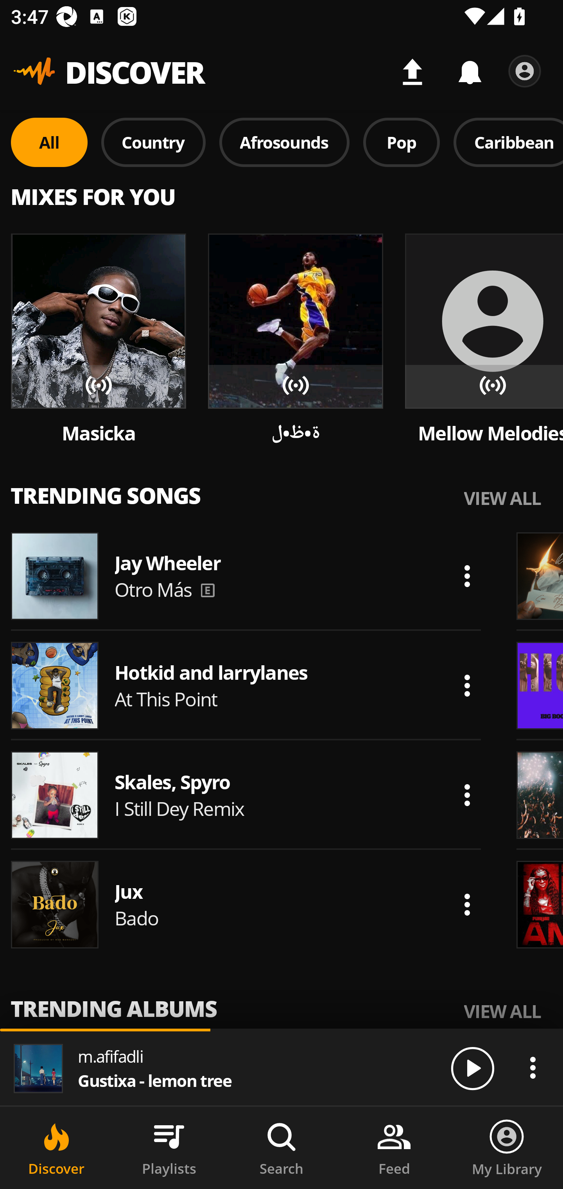  I want to click on My Library, so click(507, 1148).